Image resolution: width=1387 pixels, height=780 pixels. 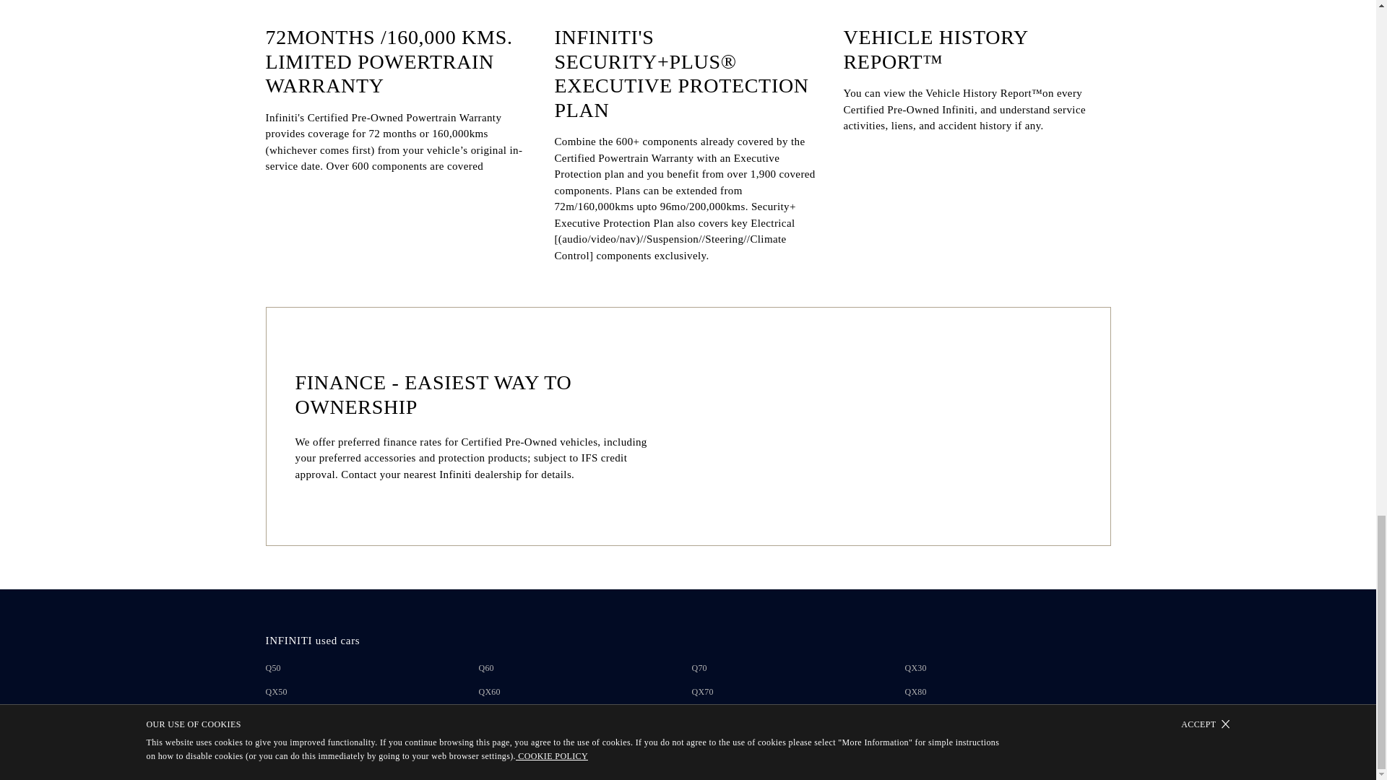 I want to click on QX80, so click(x=922, y=692).